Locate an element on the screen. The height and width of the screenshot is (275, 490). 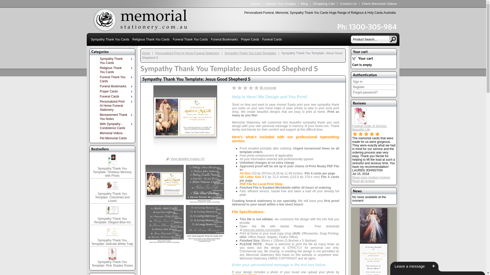
Sympathy Thank You Template: Cherished and Loved is located at coordinates (112, 191).